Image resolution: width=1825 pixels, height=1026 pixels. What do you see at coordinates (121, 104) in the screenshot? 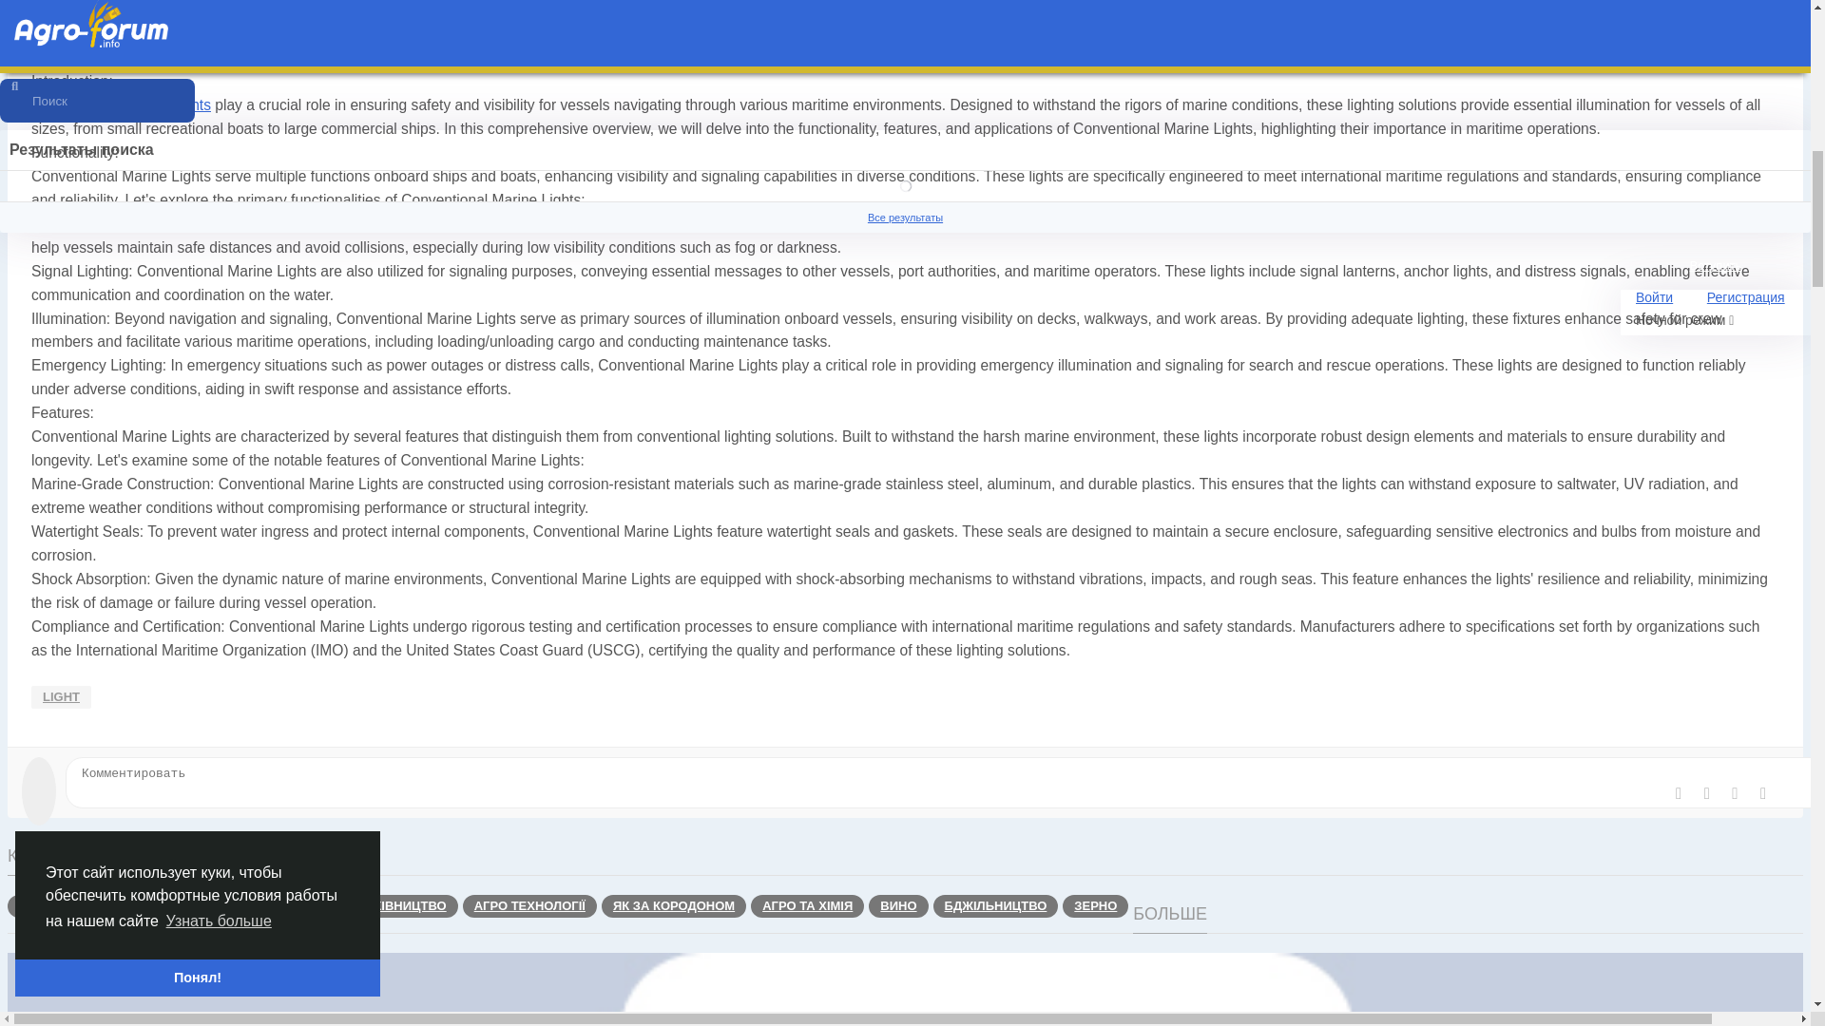
I see `Conventional Marine Lights` at bounding box center [121, 104].